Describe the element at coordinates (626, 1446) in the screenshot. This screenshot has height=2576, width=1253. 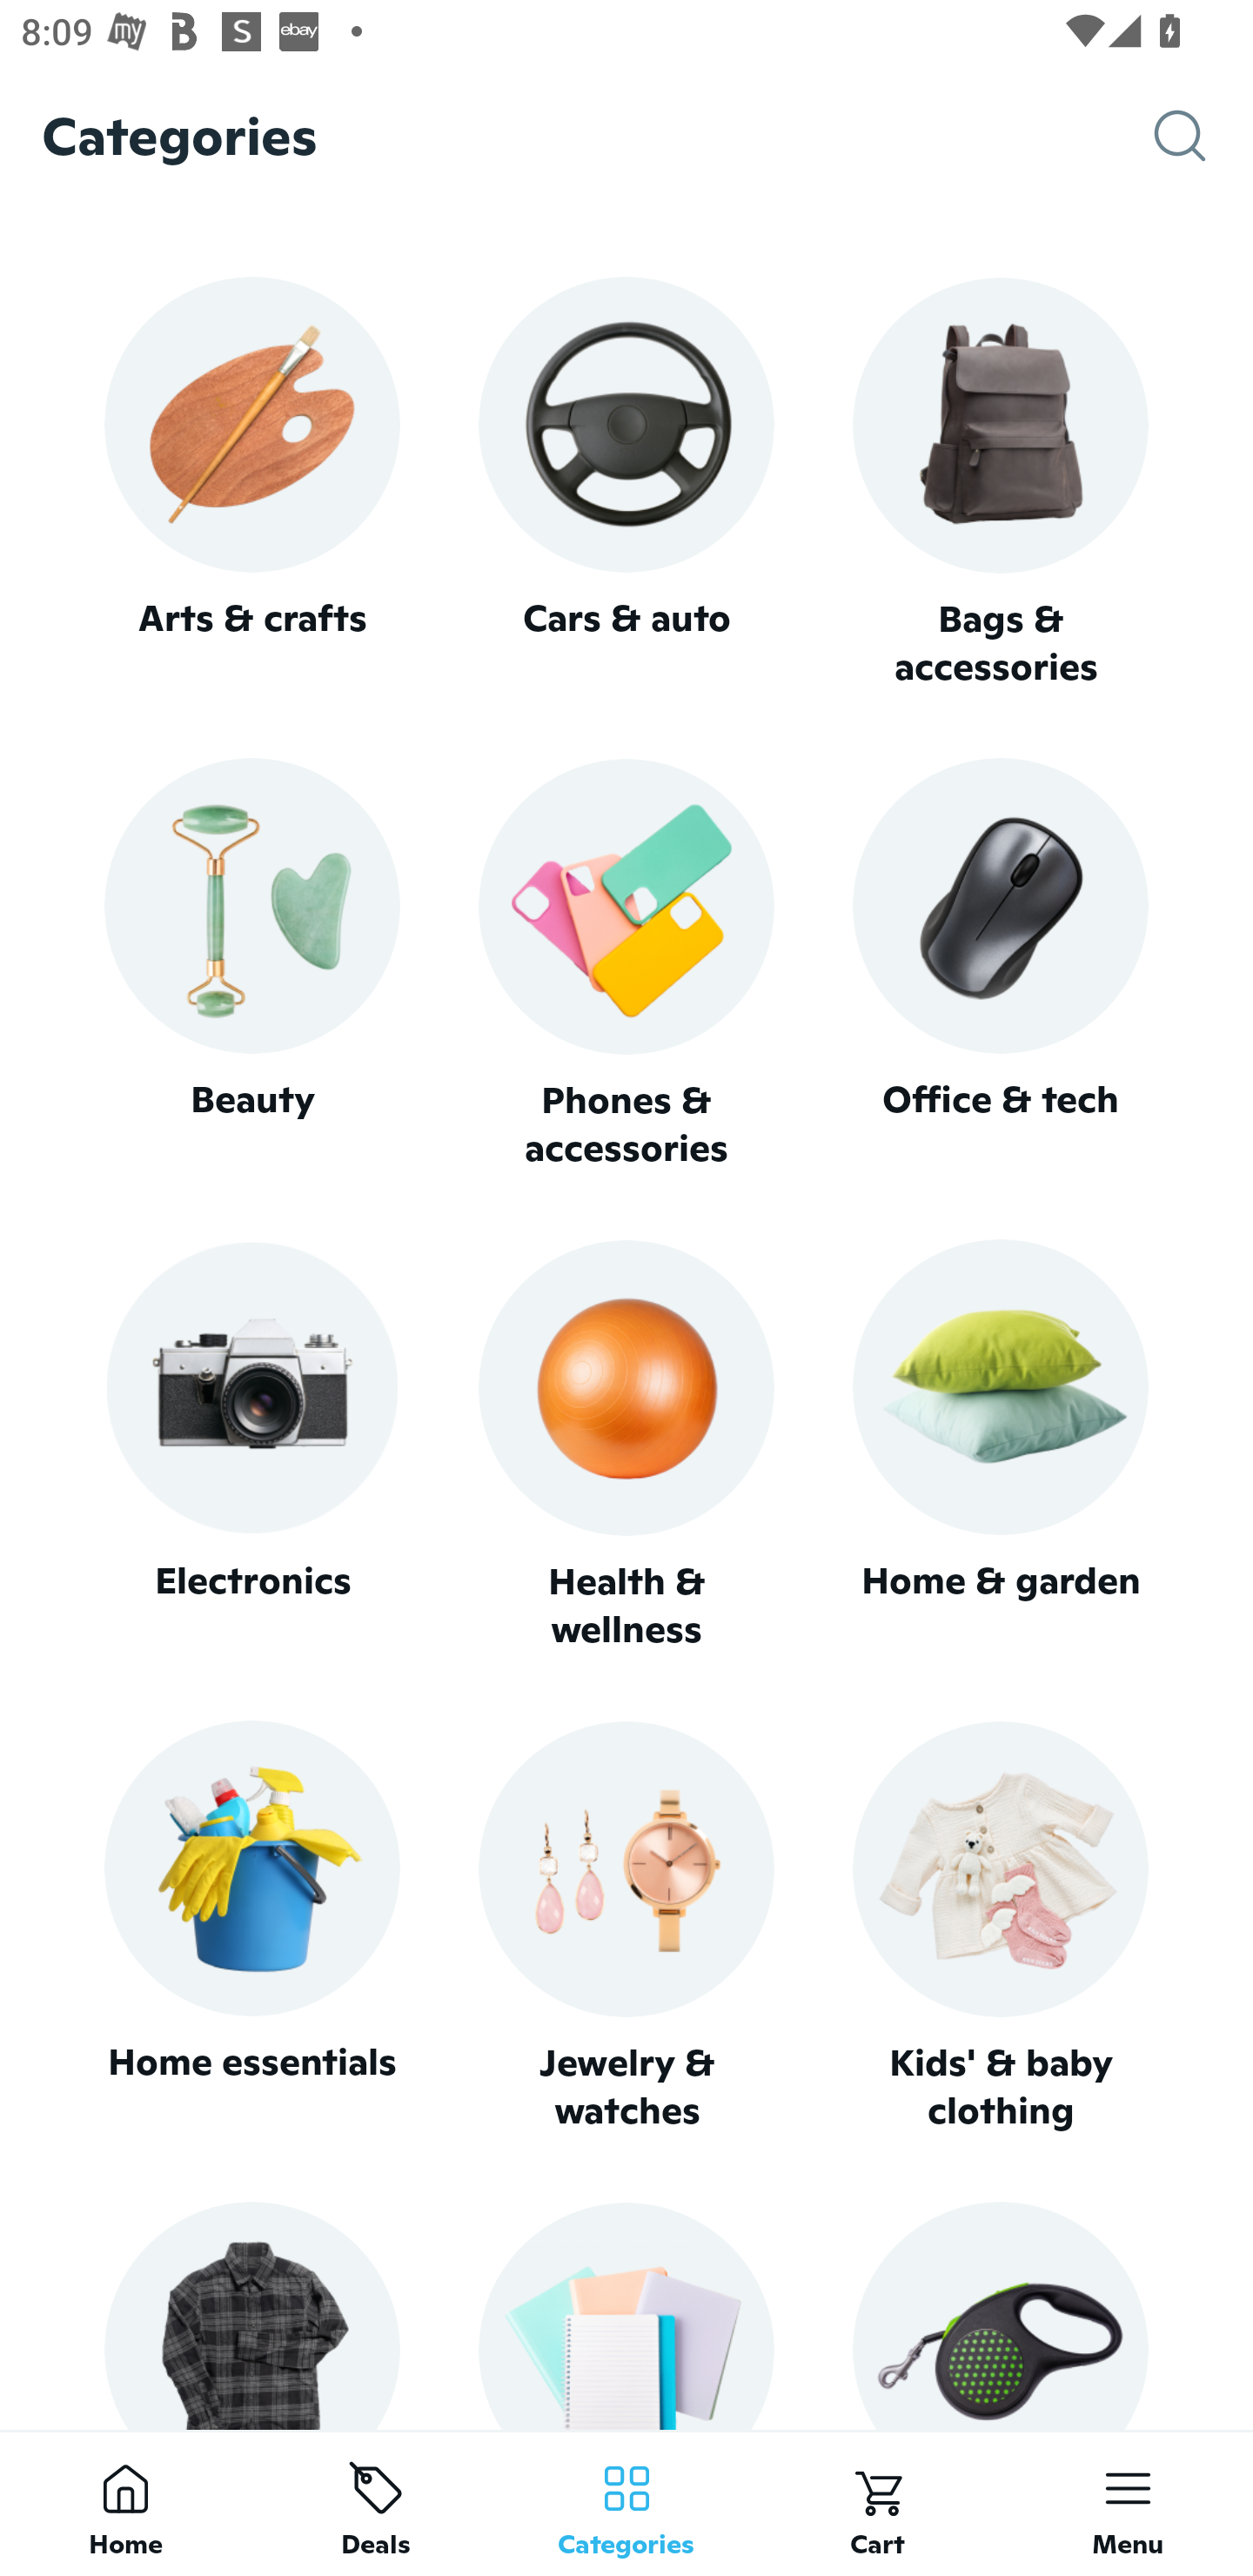
I see `Health & wellness` at that location.